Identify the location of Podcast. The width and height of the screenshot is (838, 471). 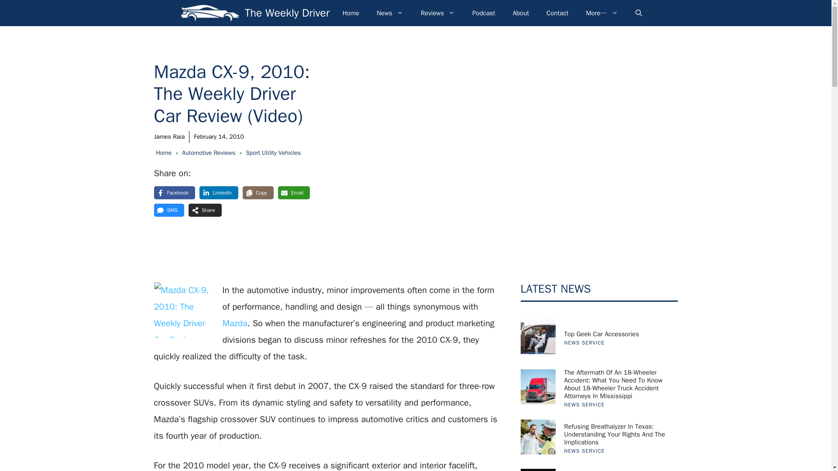
(483, 13).